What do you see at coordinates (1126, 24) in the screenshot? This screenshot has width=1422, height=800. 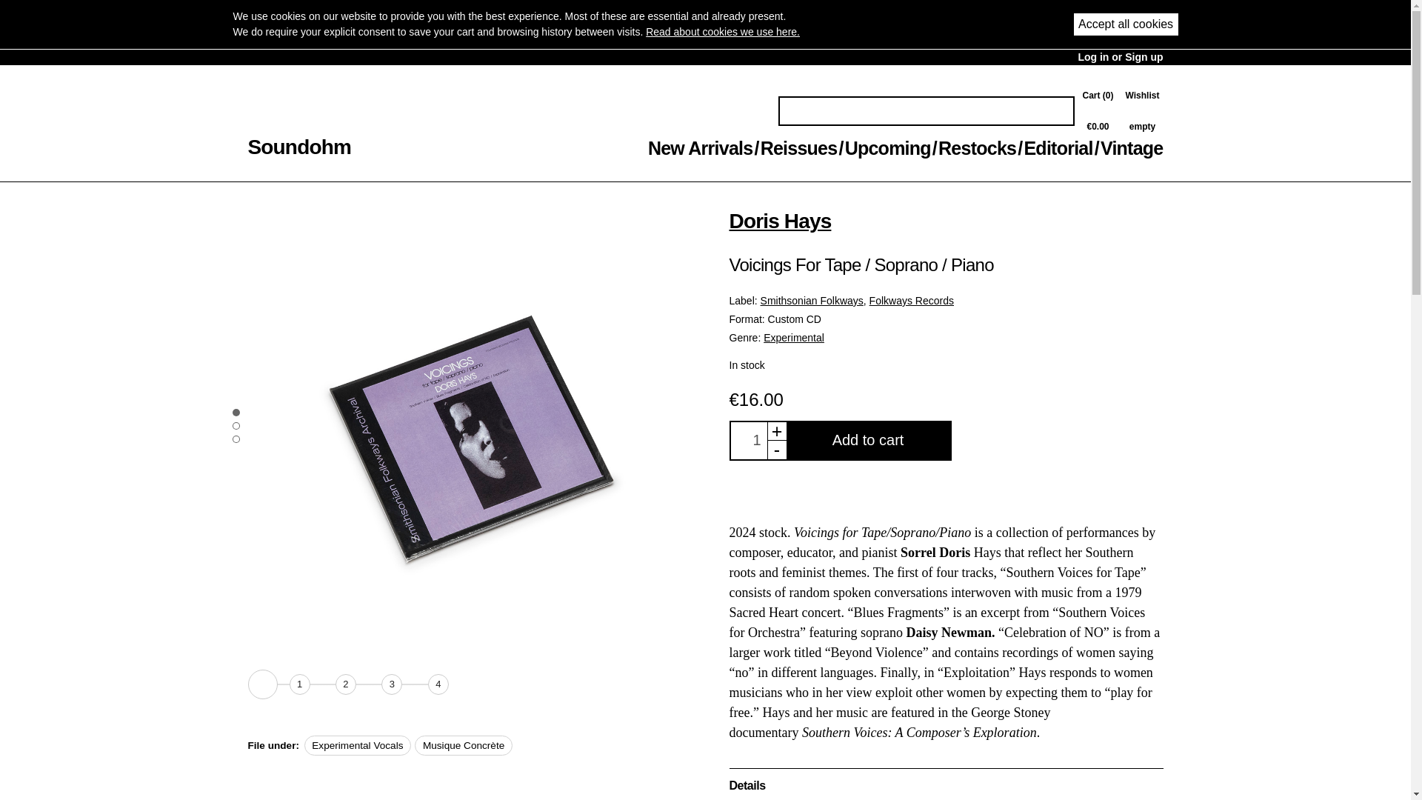 I see `Accept all cookies` at bounding box center [1126, 24].